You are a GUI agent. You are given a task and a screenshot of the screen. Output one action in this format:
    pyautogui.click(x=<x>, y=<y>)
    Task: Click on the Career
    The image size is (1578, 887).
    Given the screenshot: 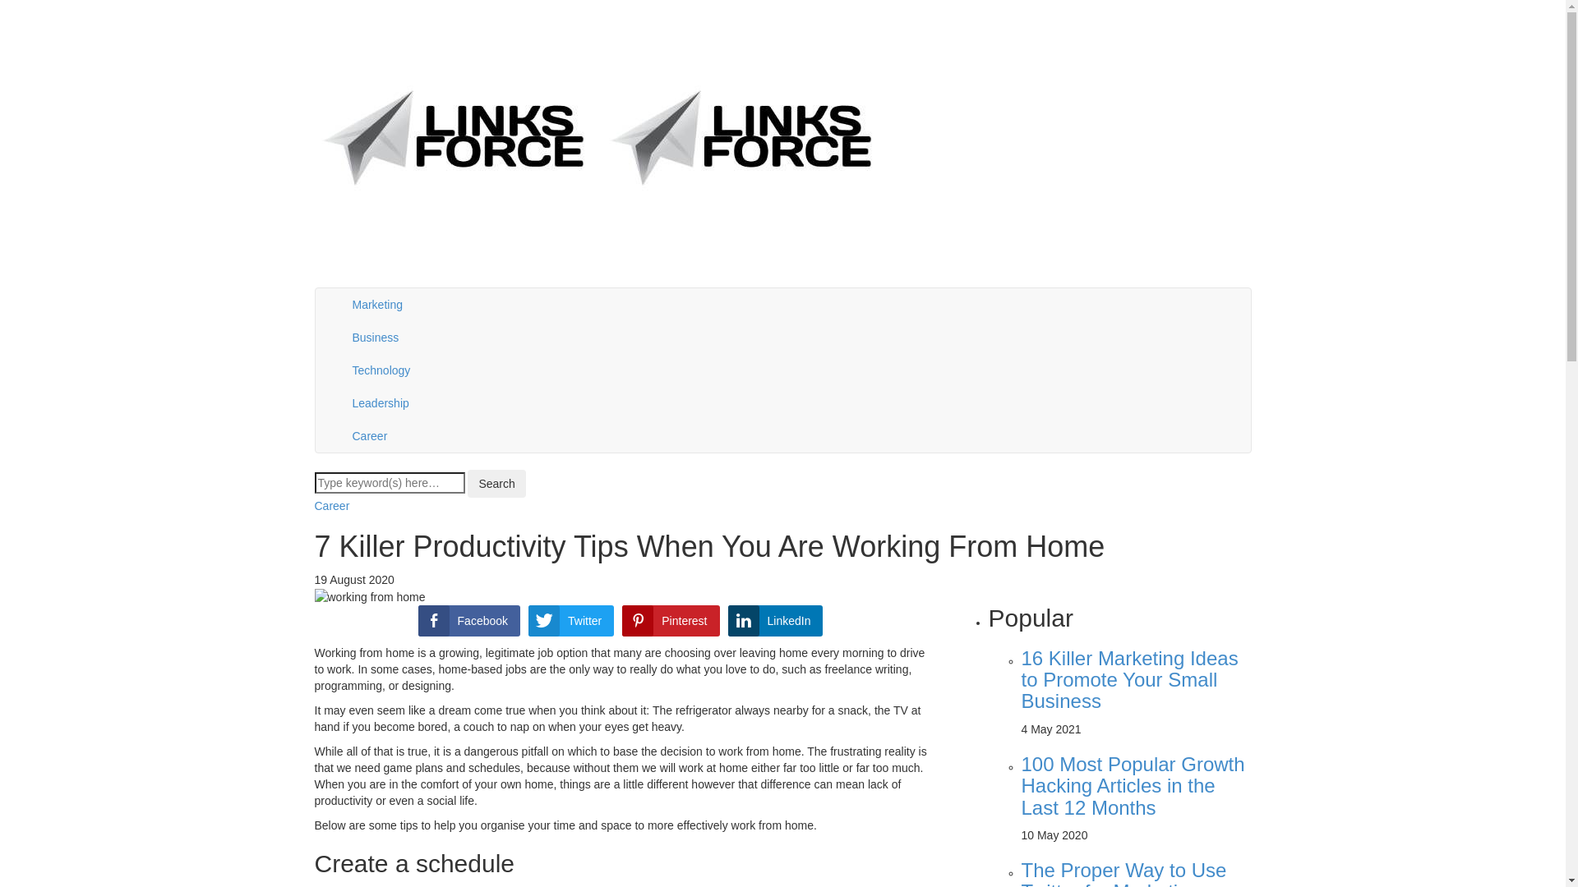 What is the action you would take?
    pyautogui.click(x=332, y=506)
    